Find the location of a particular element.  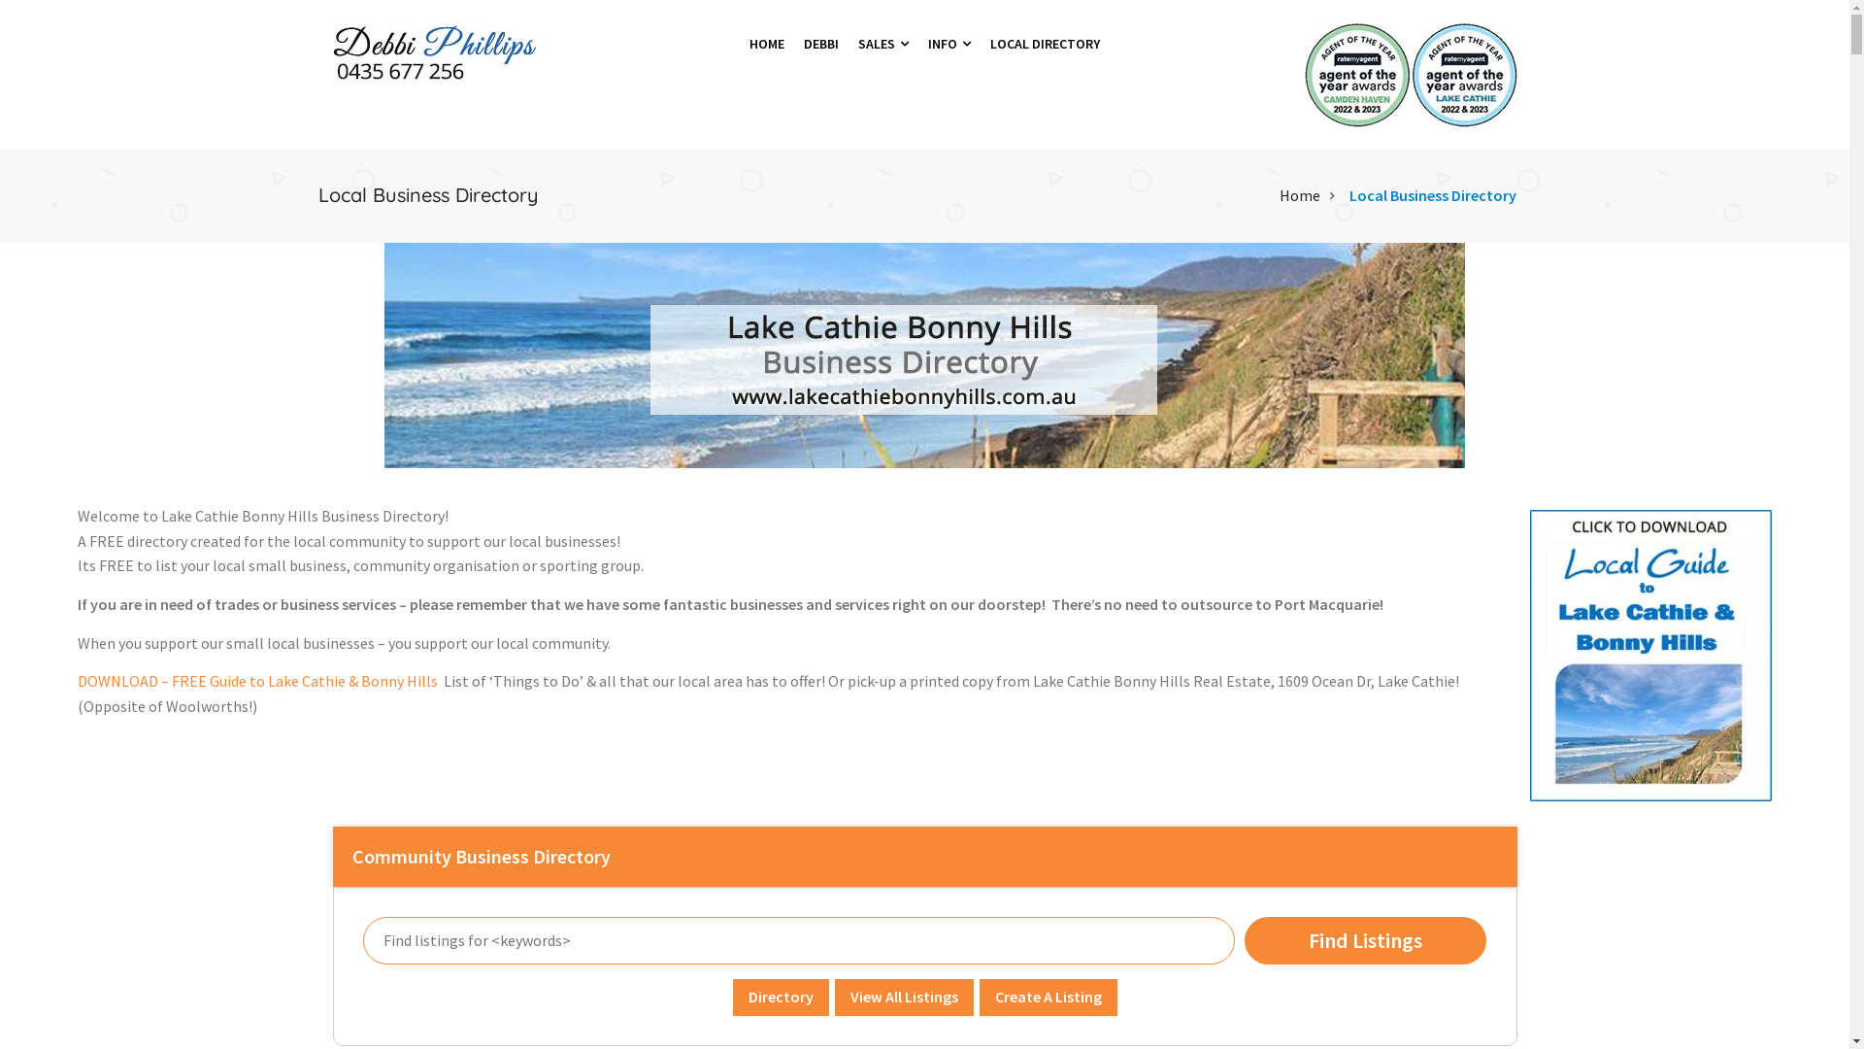

SALES is located at coordinates (883, 44).